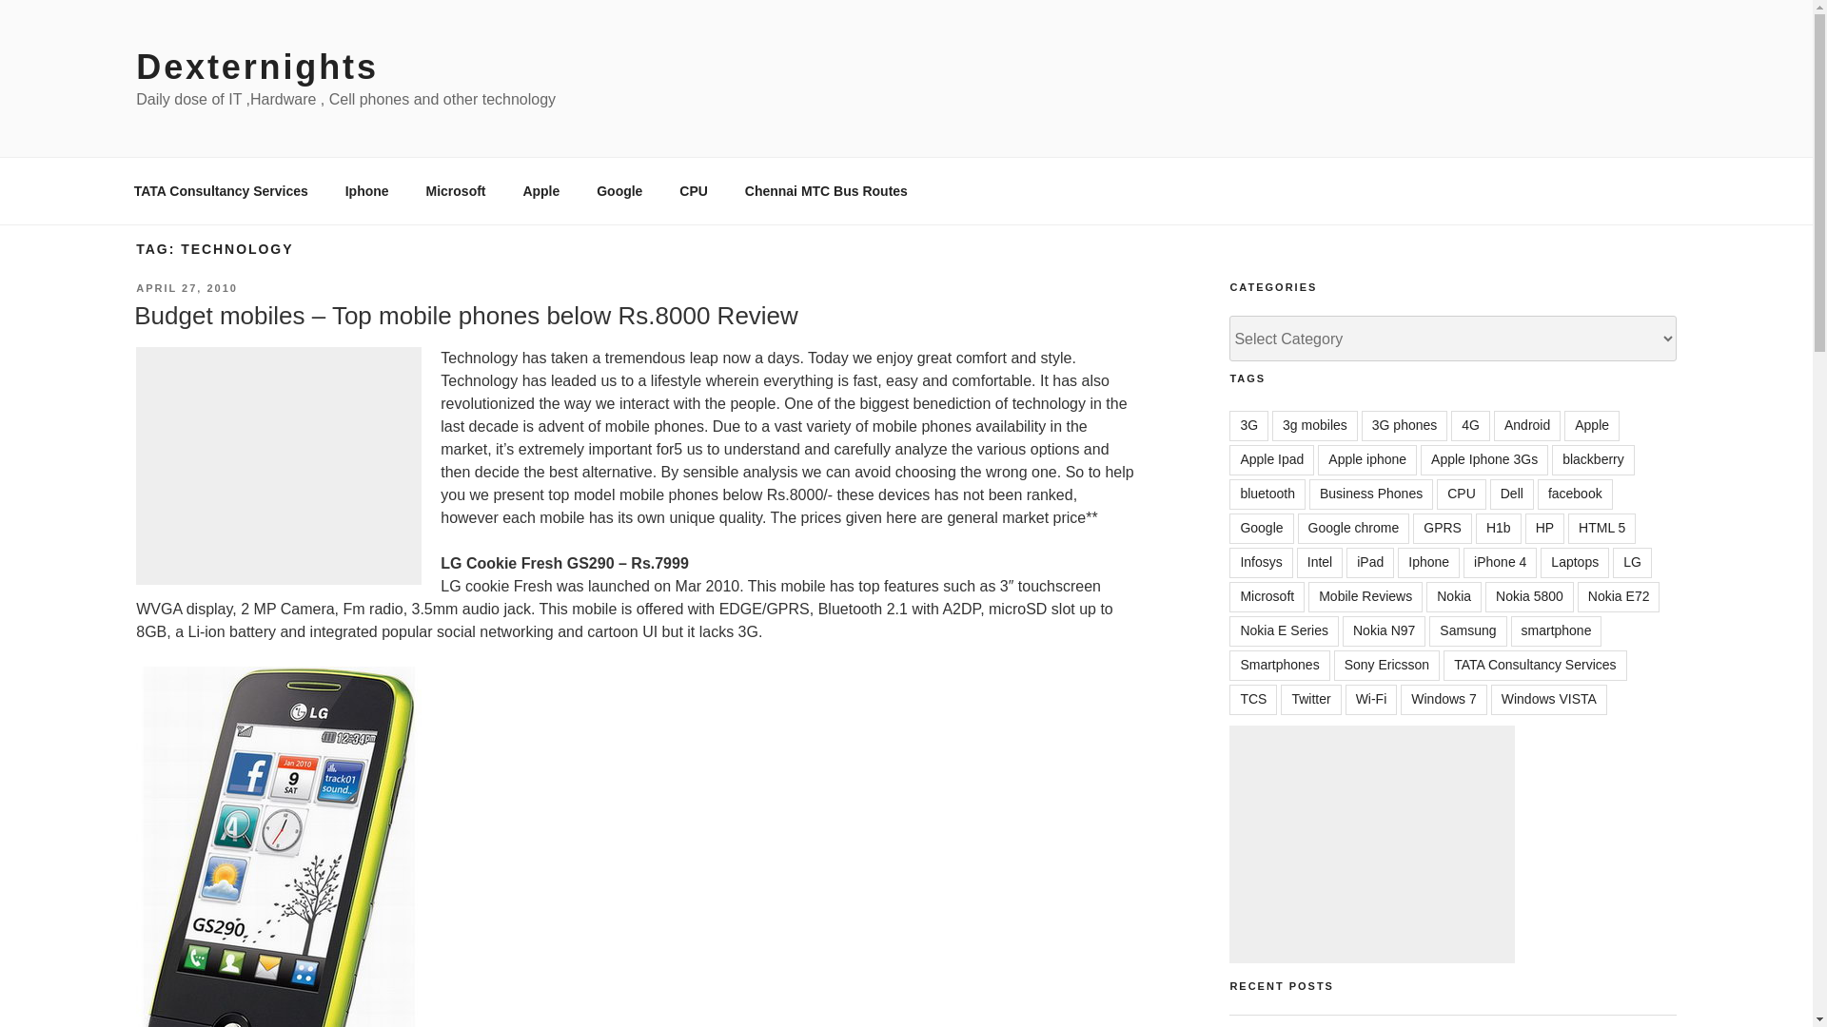 The image size is (1827, 1027). I want to click on Google, so click(1262, 529).